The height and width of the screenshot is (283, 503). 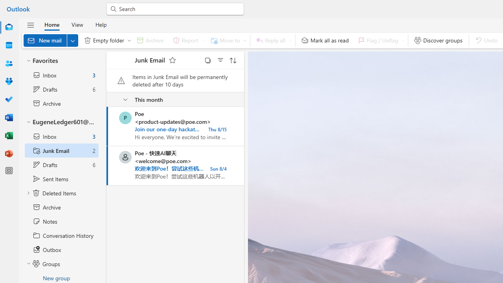 I want to click on Empty folder, so click(x=106, y=40).